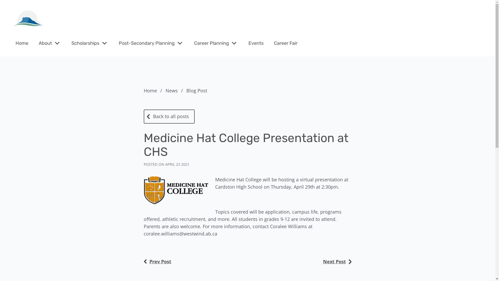 This screenshot has width=499, height=281. I want to click on Home, so click(22, 43).